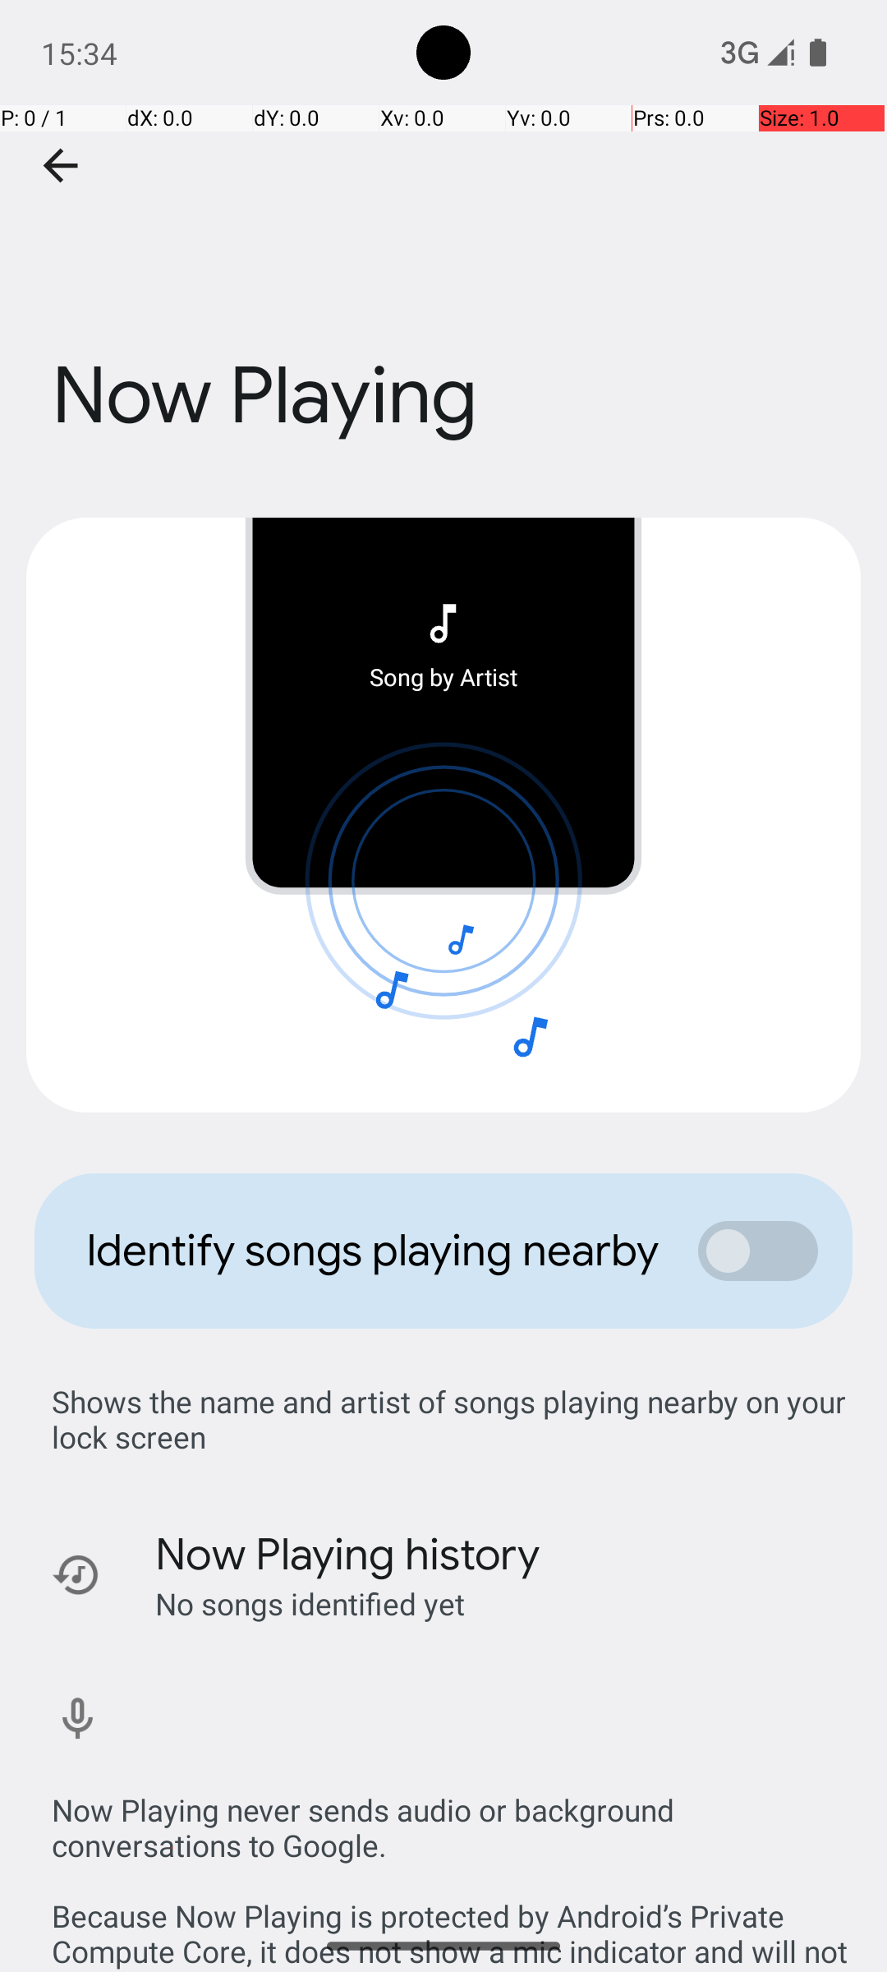 The image size is (887, 1972). Describe the element at coordinates (452, 1864) in the screenshot. I see `Now Playing never sends audio or background conversations to Google.

Because Now Playing is protected by Android’s Private Compute Core, it does not show a mic indicator and will not appear on your Privacy dashboard.` at that location.